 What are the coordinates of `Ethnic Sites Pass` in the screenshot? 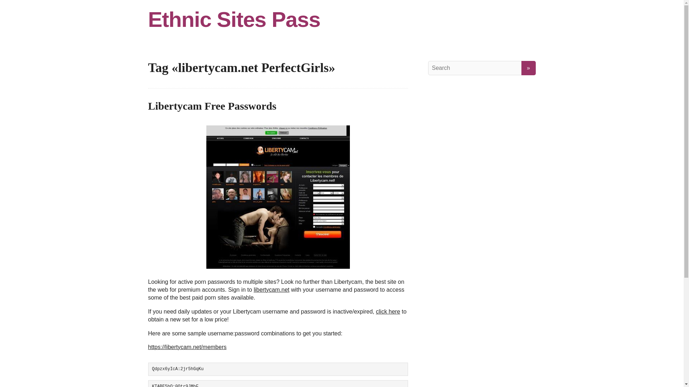 It's located at (342, 19).